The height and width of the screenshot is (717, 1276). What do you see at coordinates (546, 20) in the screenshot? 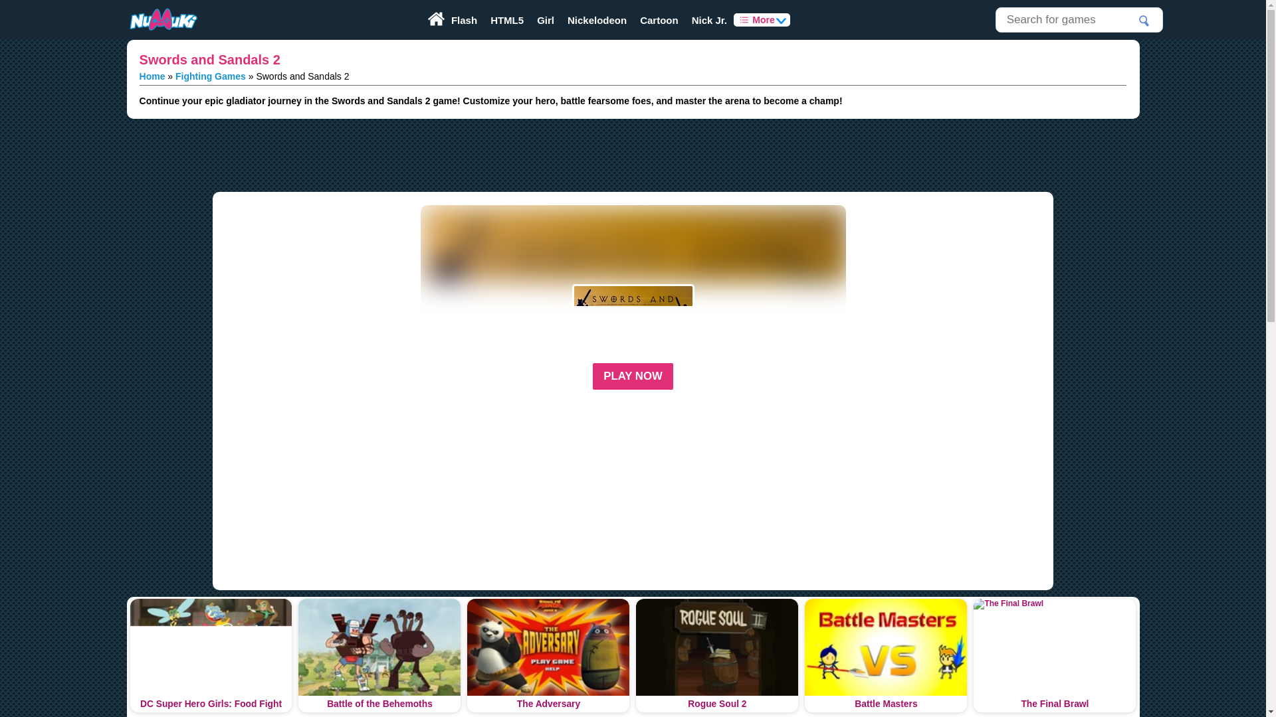
I see `Girl Games` at bounding box center [546, 20].